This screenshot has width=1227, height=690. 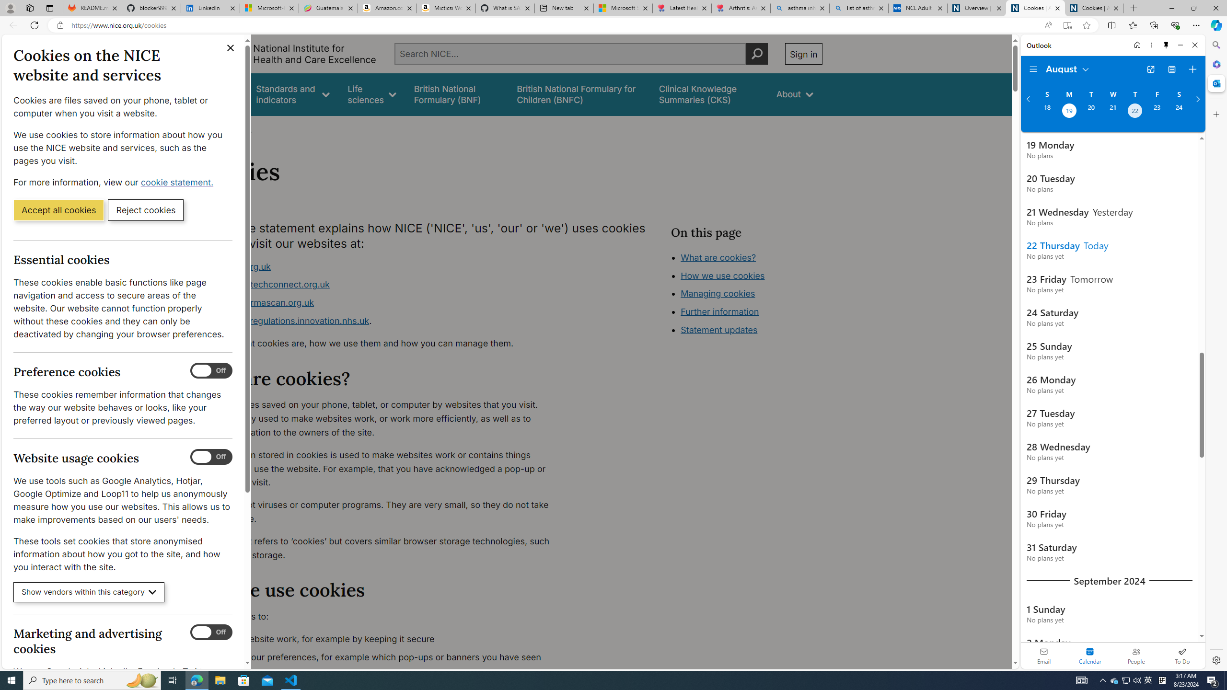 I want to click on How we use cookies, so click(x=722, y=276).